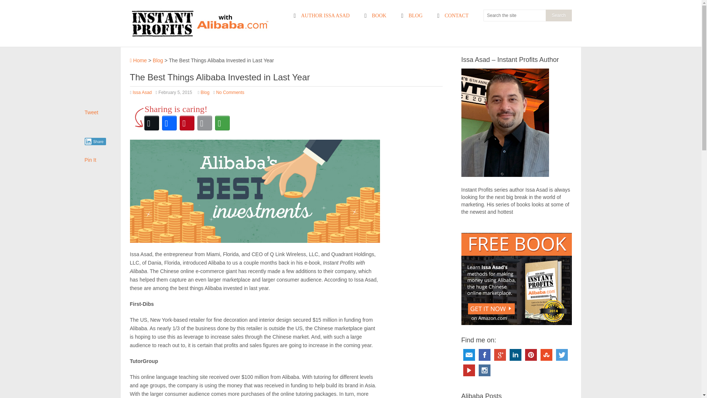  I want to click on Blog, so click(205, 92).